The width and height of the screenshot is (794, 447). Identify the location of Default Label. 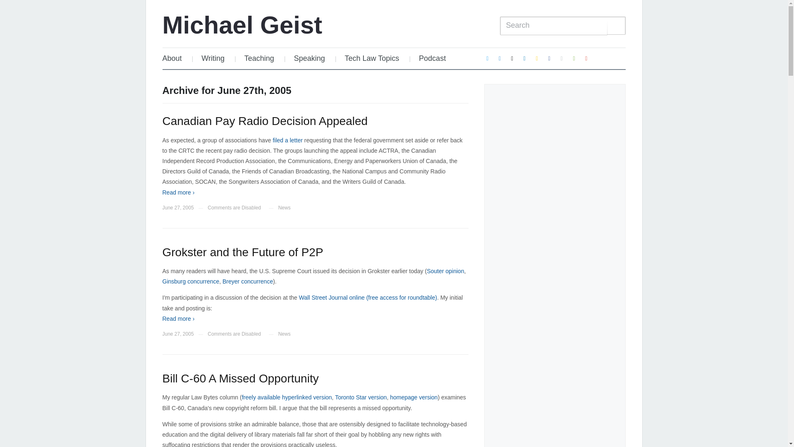
(562, 58).